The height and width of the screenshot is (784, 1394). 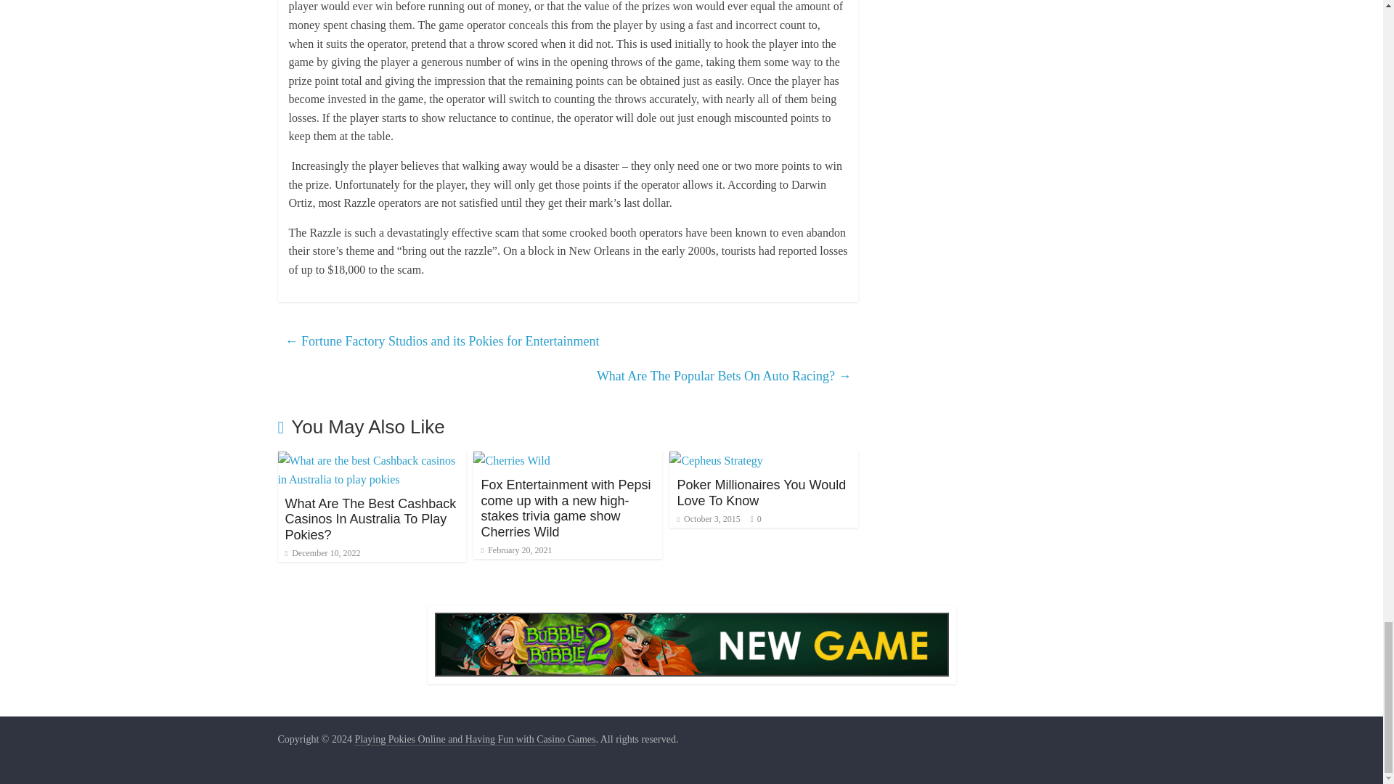 What do you see at coordinates (761, 492) in the screenshot?
I see `Poker Millionaires You Would Love To Know` at bounding box center [761, 492].